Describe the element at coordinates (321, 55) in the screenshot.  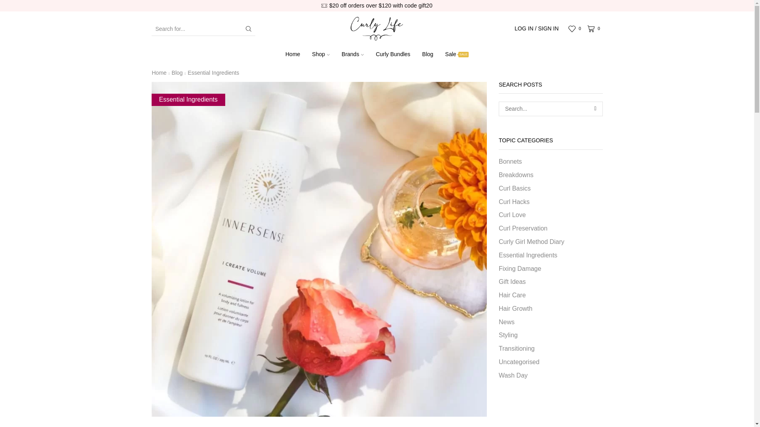
I see `Shop` at that location.